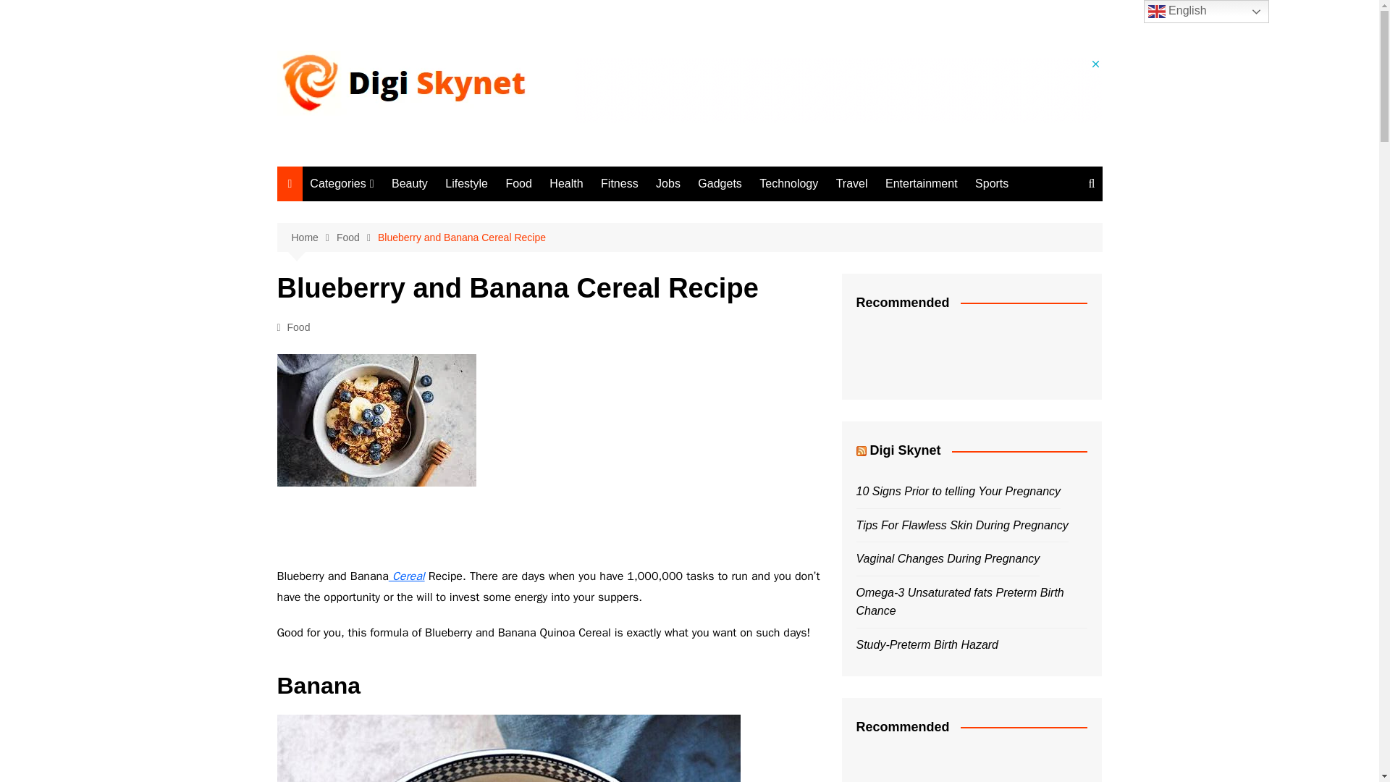 Image resolution: width=1390 pixels, height=782 pixels. What do you see at coordinates (342, 184) in the screenshot?
I see `Categories` at bounding box center [342, 184].